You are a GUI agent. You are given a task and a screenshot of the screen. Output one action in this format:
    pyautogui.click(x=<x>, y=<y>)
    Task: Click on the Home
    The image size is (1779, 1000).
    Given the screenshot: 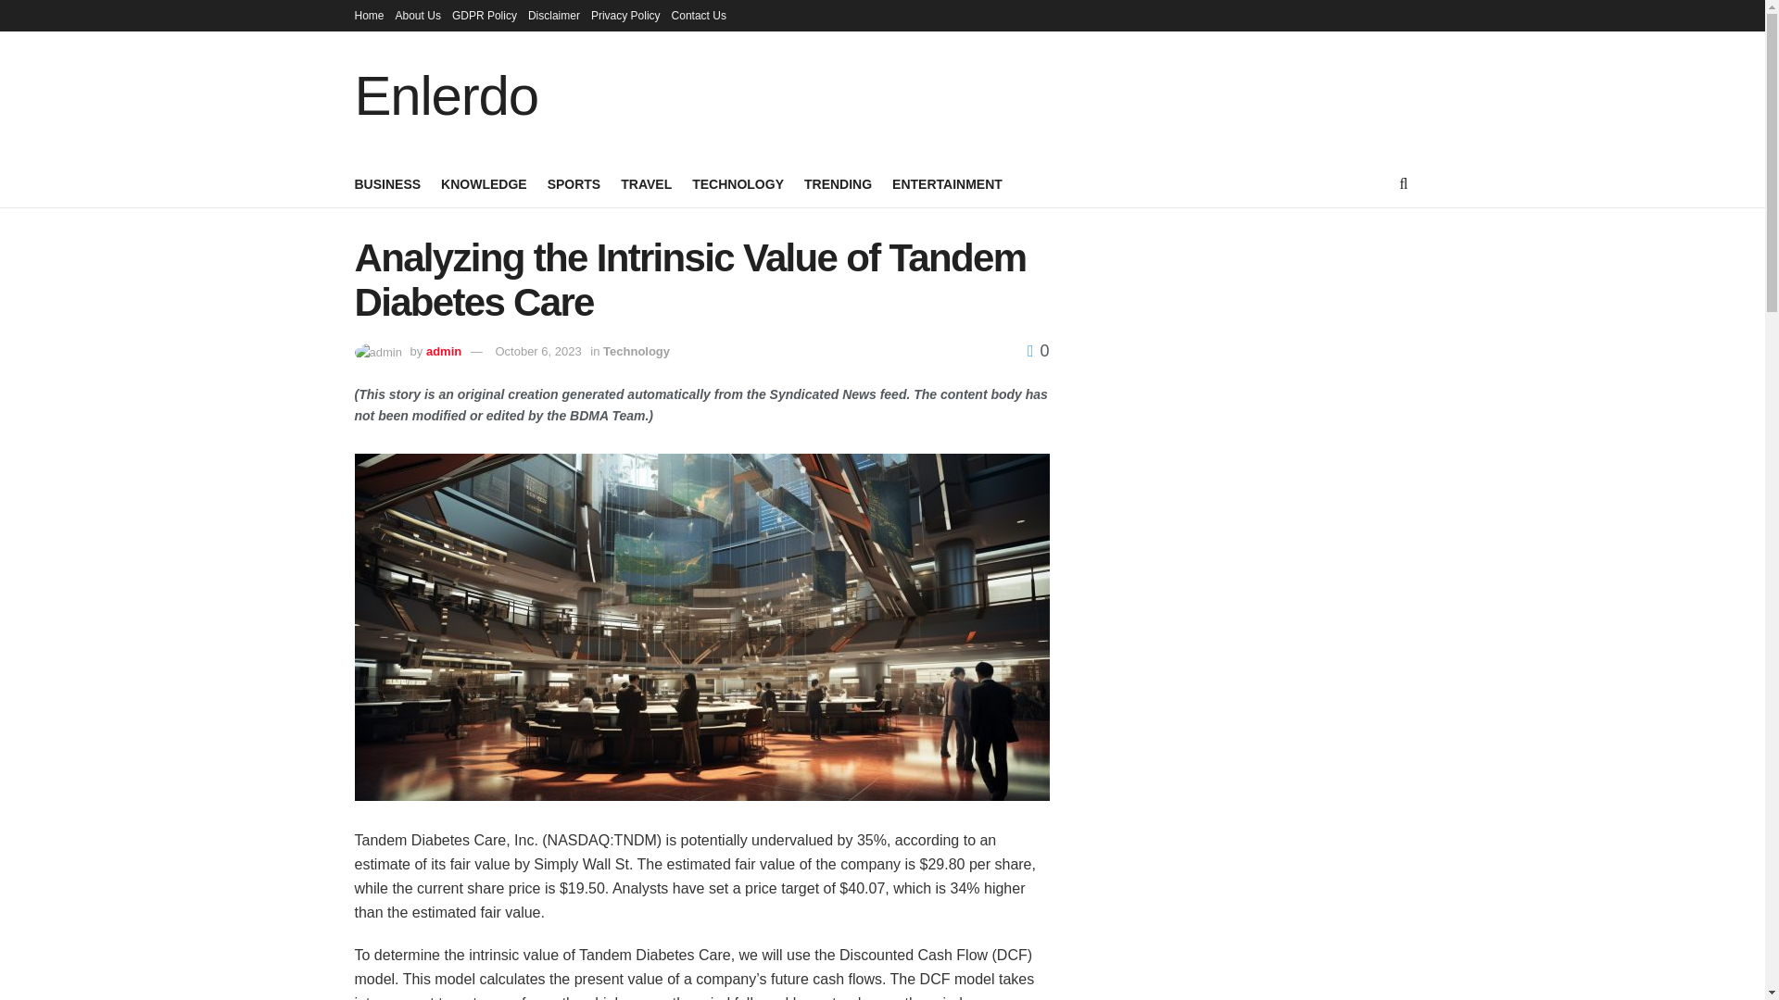 What is the action you would take?
    pyautogui.click(x=369, y=15)
    